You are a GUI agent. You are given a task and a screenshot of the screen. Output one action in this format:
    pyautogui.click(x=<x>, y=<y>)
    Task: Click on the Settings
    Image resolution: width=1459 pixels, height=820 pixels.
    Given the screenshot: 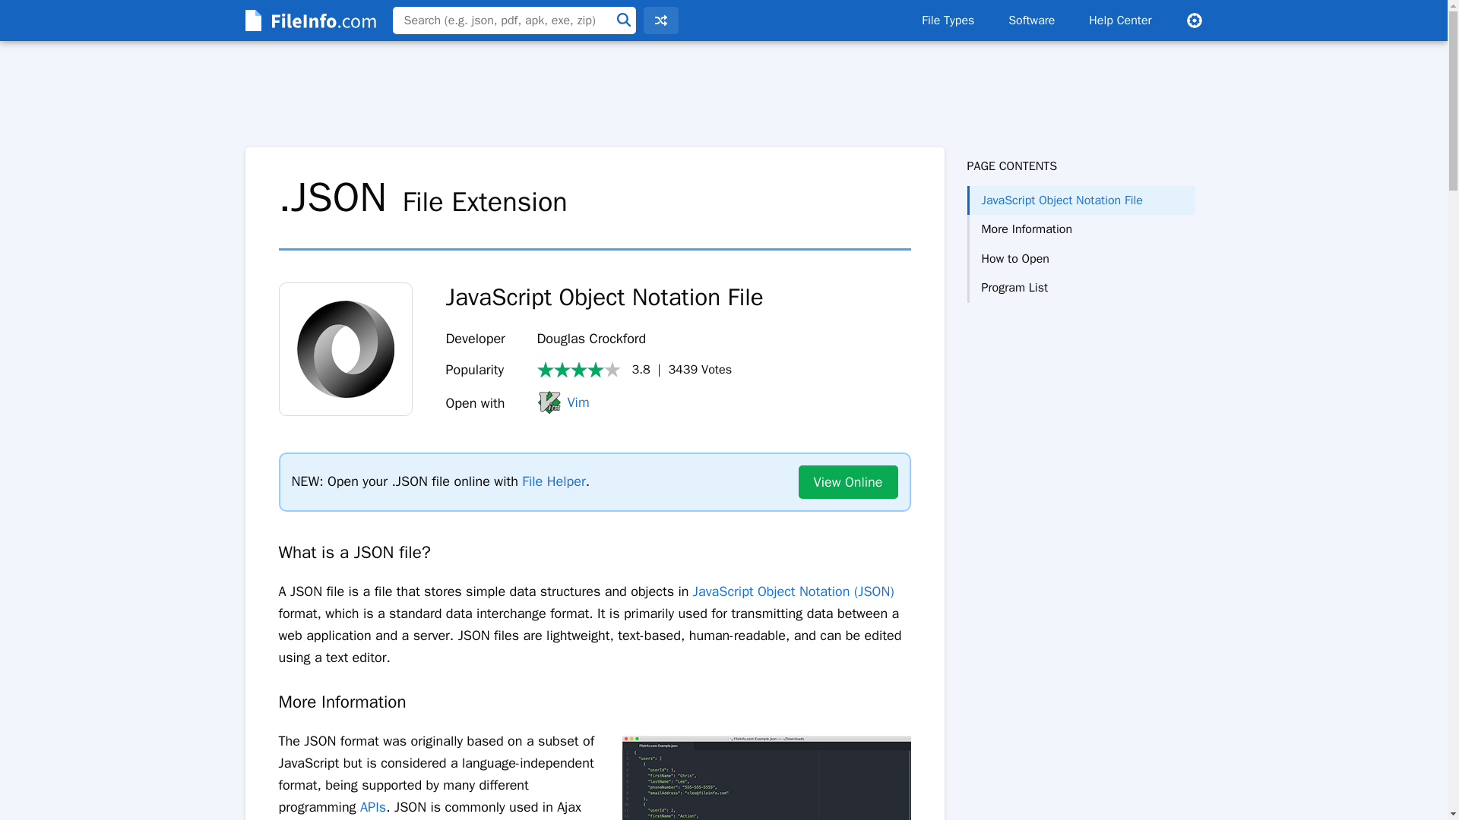 What is the action you would take?
    pyautogui.click(x=1193, y=20)
    